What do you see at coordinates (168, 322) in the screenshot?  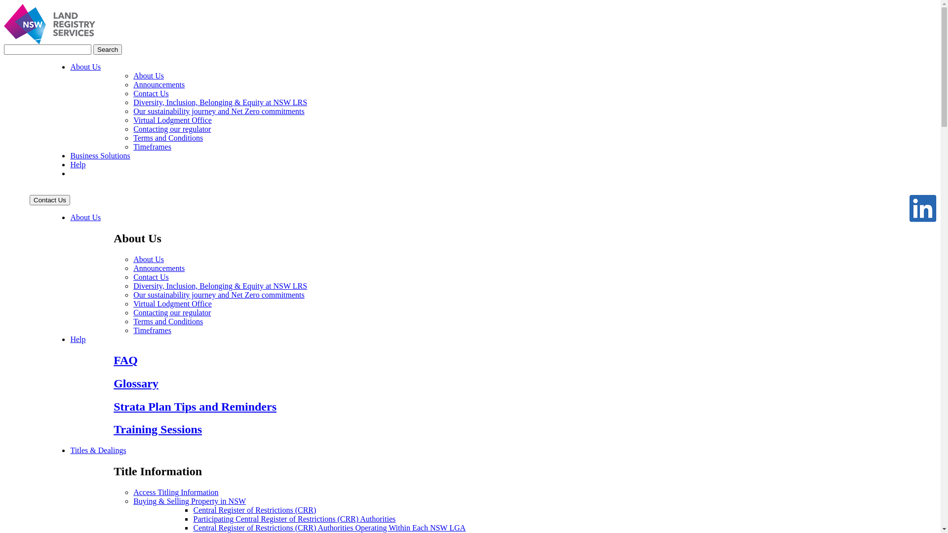 I see `Terms and Conditions` at bounding box center [168, 322].